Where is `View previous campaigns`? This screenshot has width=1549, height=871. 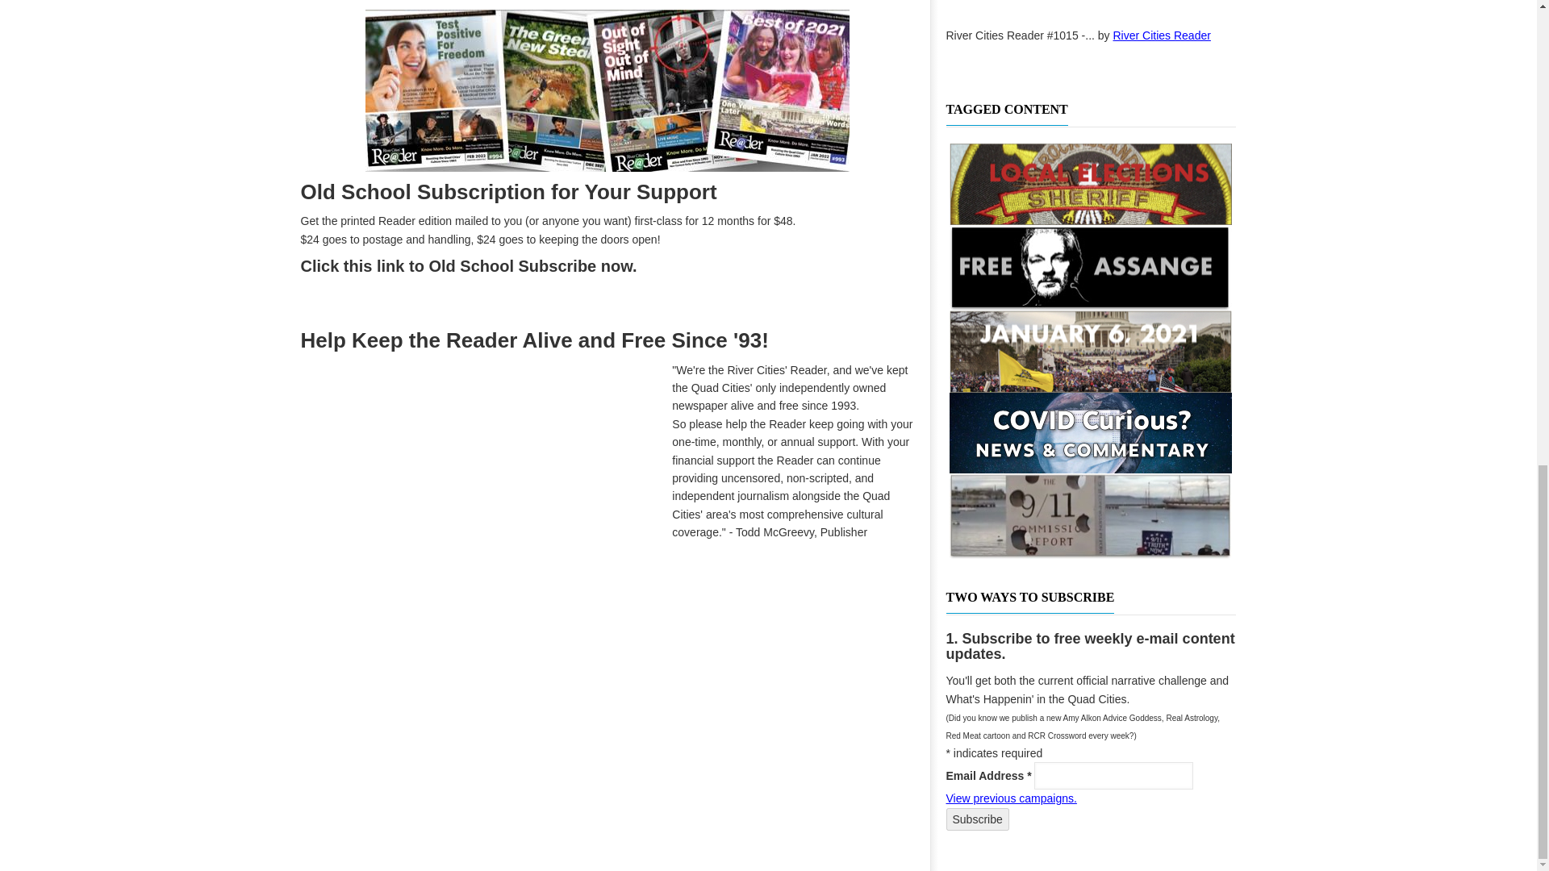 View previous campaigns is located at coordinates (1010, 798).